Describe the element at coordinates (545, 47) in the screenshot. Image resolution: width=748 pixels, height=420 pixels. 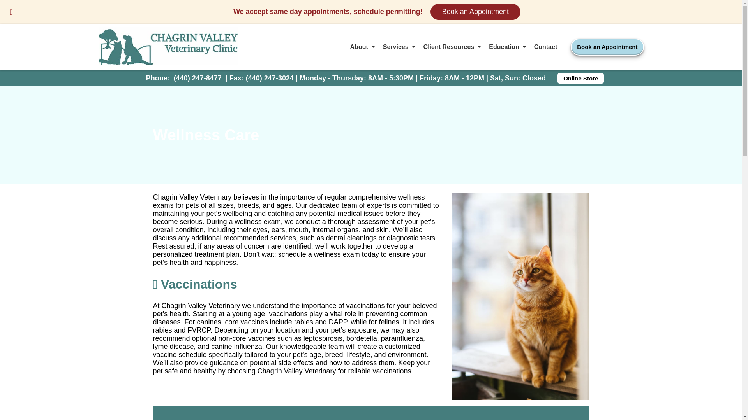
I see `Contact` at that location.